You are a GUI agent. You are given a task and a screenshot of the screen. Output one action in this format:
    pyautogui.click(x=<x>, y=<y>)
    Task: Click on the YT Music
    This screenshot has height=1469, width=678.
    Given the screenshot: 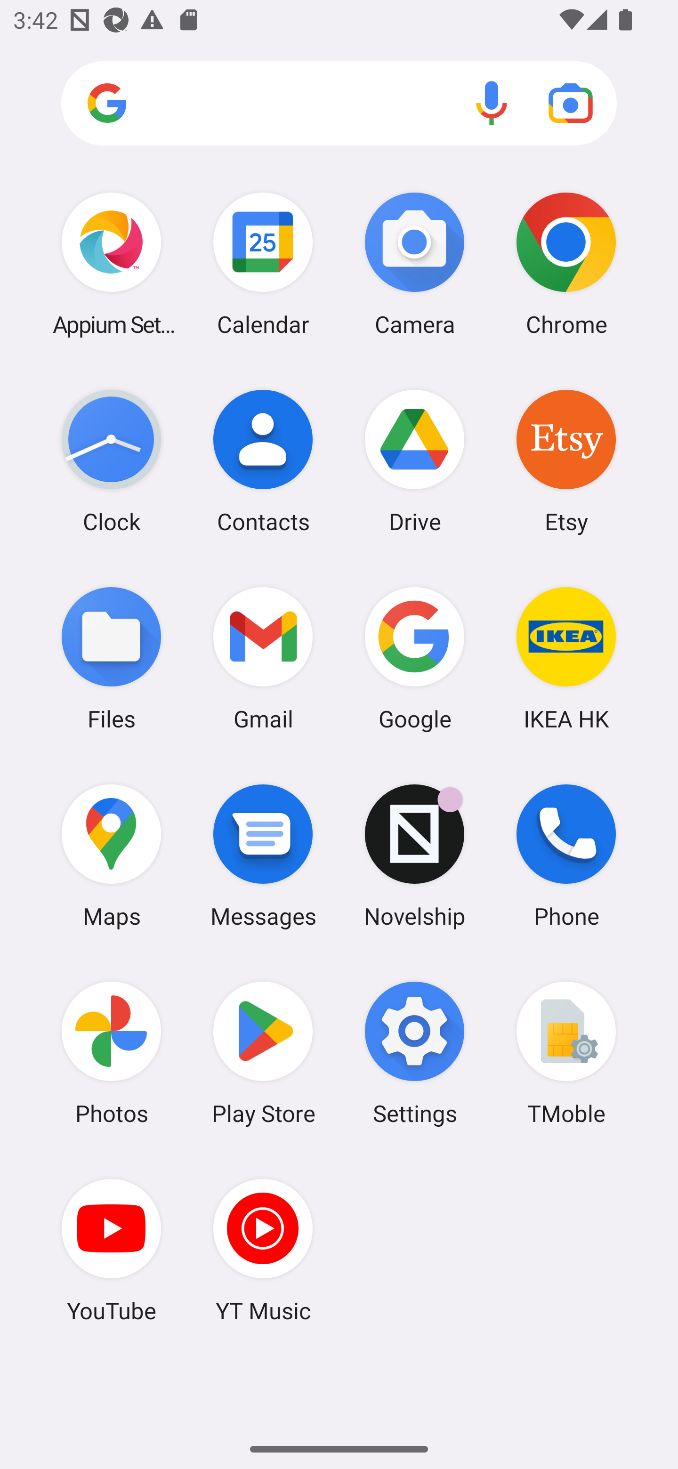 What is the action you would take?
    pyautogui.click(x=263, y=1250)
    